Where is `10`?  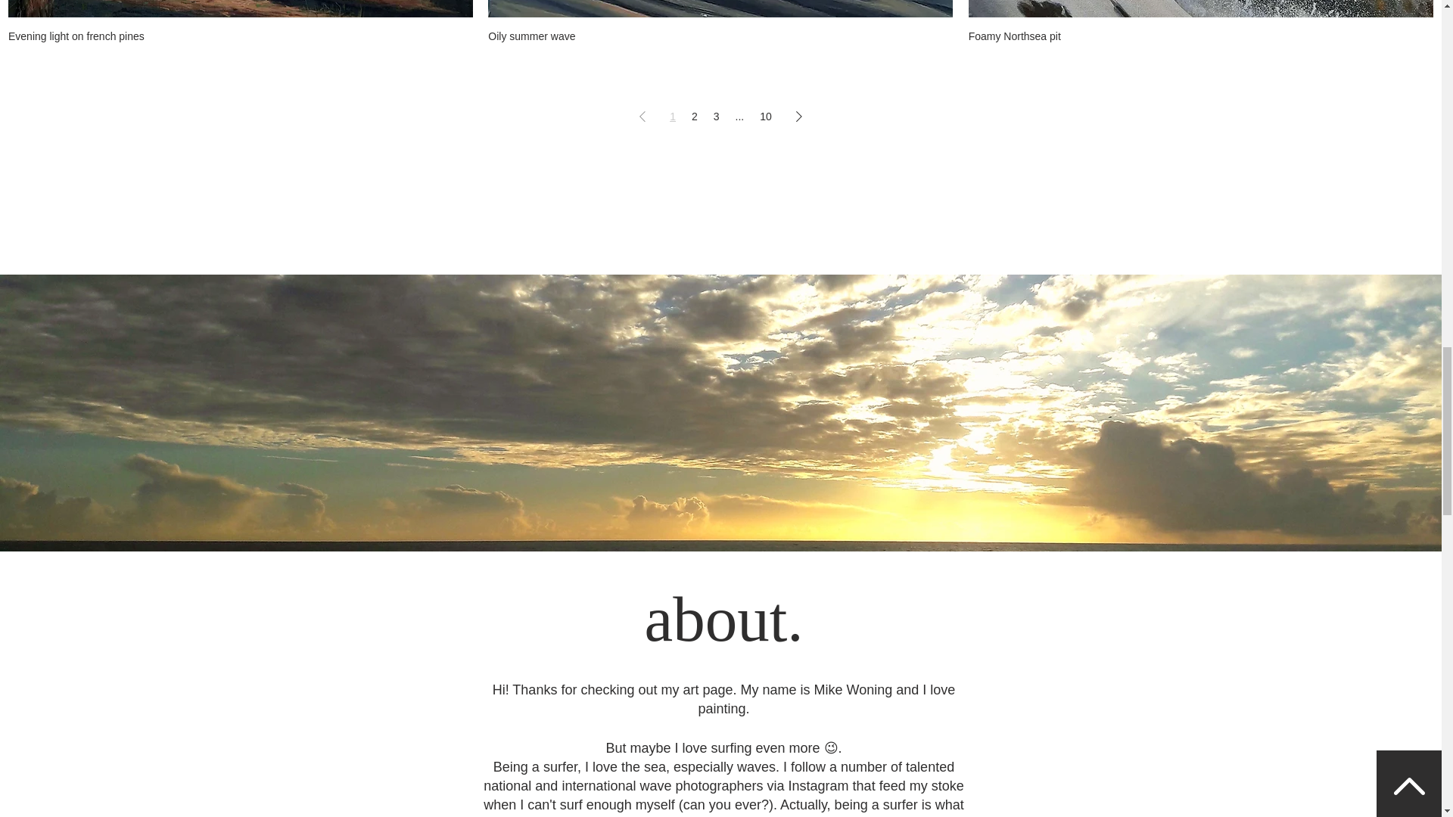 10 is located at coordinates (766, 116).